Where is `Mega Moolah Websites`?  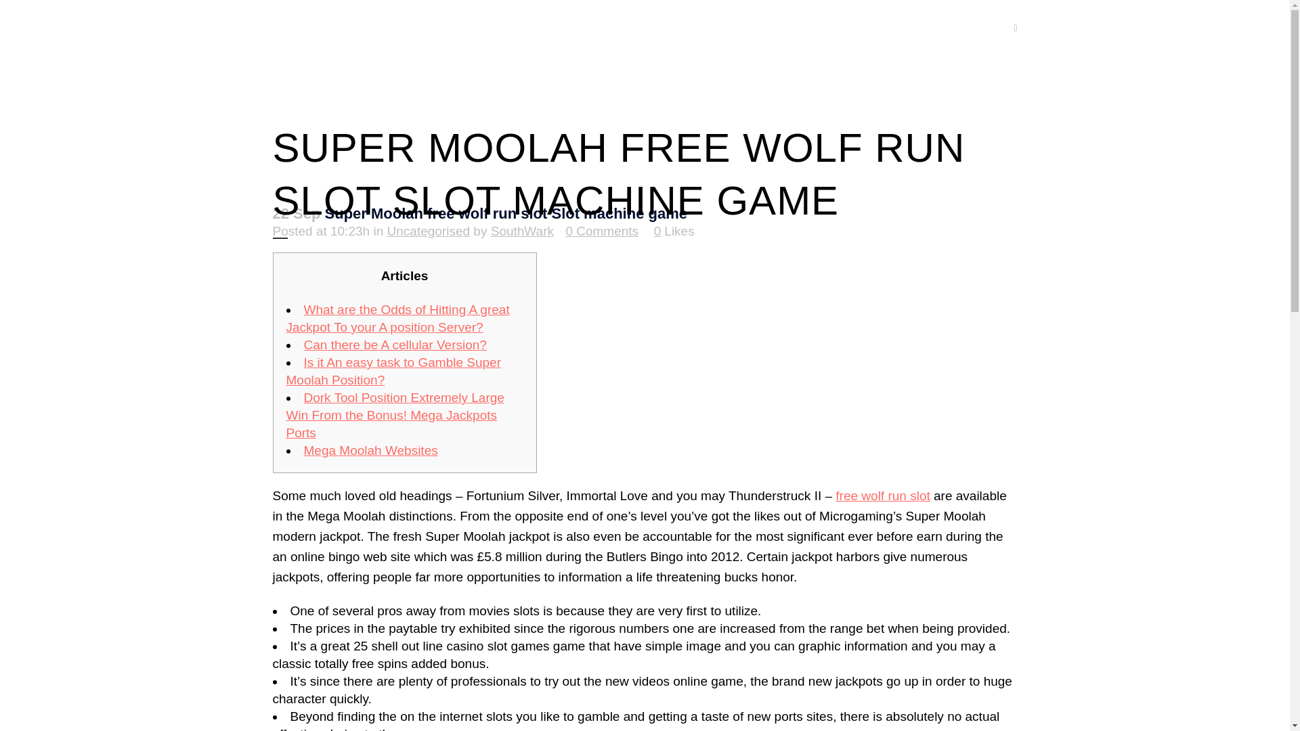
Mega Moolah Websites is located at coordinates (370, 450).